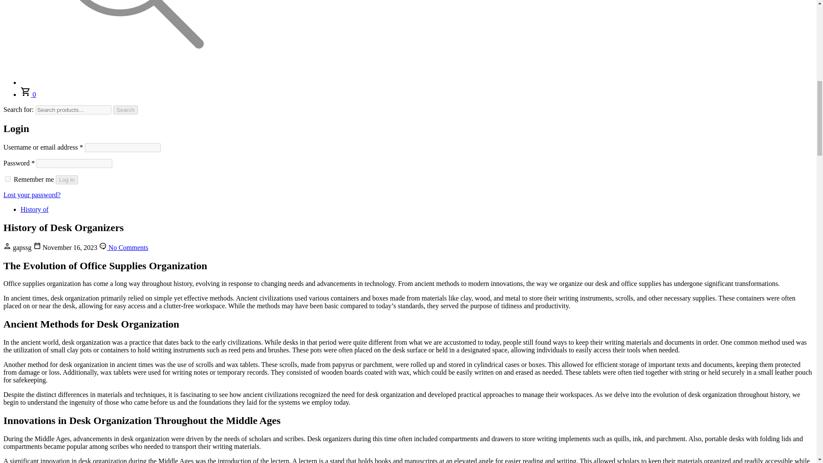 The image size is (823, 463). Describe the element at coordinates (34, 209) in the screenshot. I see `History of` at that location.